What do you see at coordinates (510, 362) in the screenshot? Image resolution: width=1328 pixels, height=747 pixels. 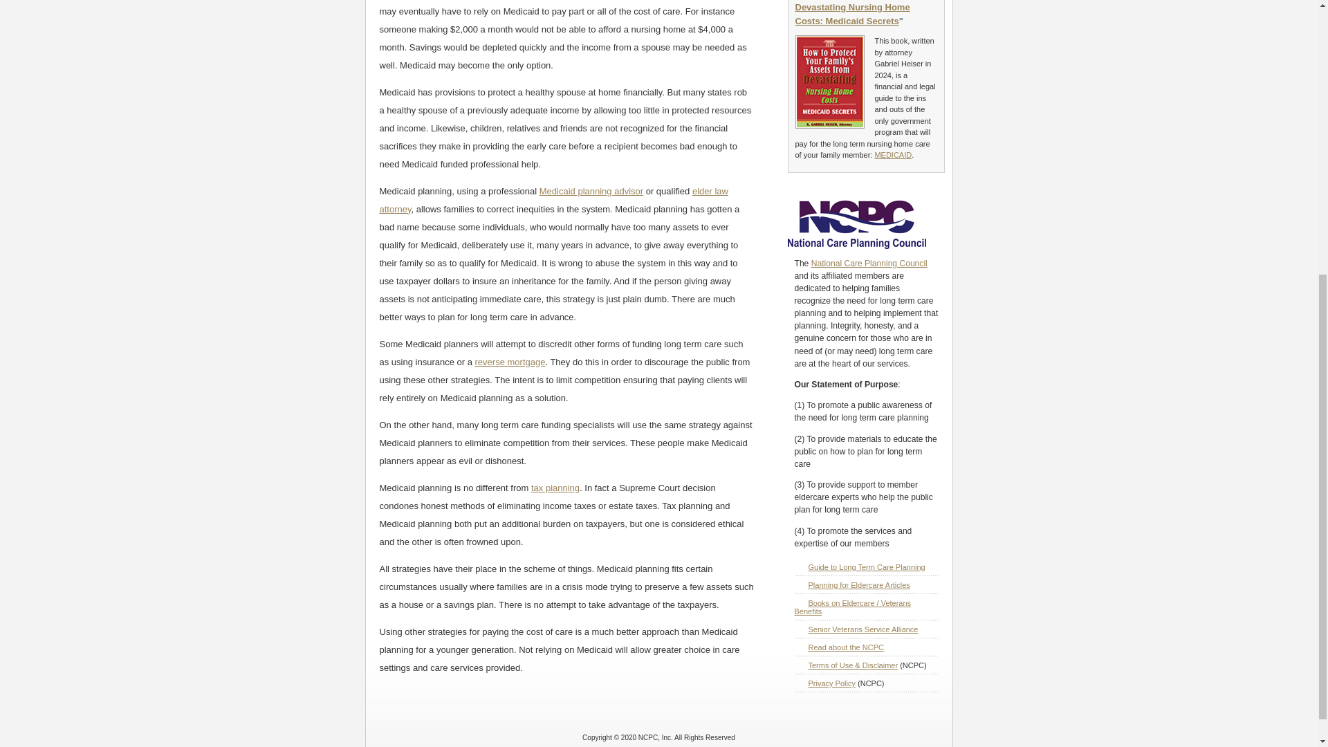 I see `reverse mortgage` at bounding box center [510, 362].